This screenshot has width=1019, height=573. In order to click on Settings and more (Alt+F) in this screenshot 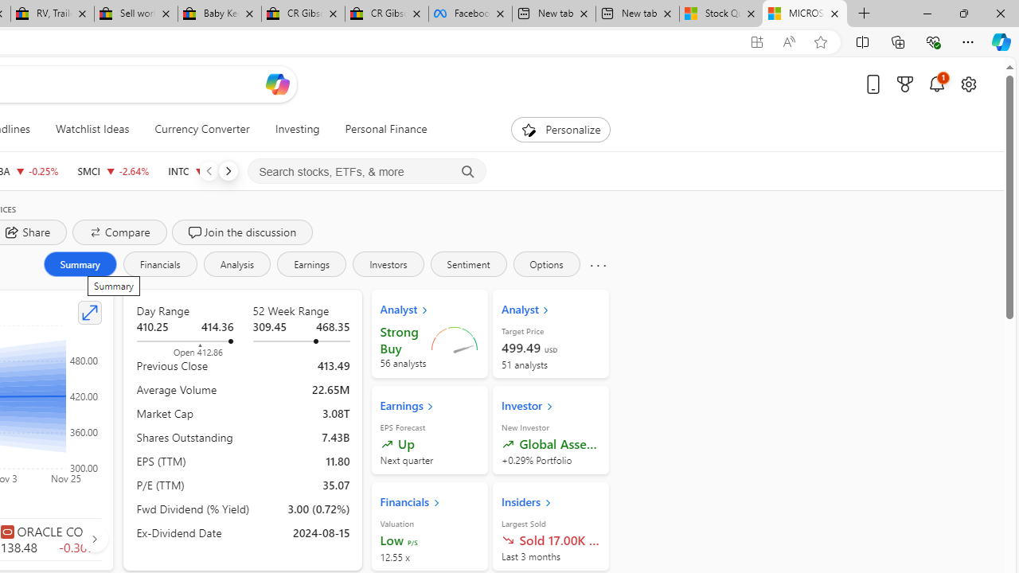, I will do `click(968, 41)`.